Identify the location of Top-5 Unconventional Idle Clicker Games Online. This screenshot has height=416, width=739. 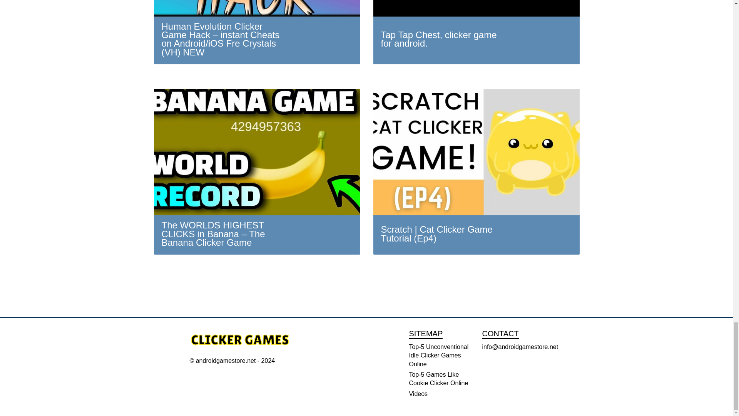
(438, 355).